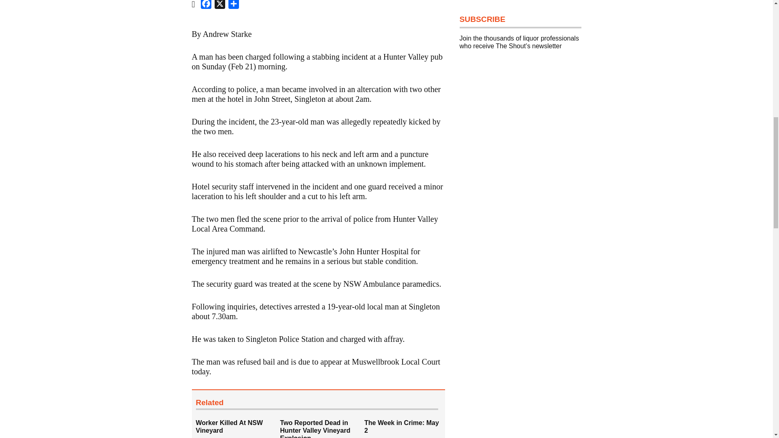 Image resolution: width=779 pixels, height=438 pixels. Describe the element at coordinates (206, 6) in the screenshot. I see `Facebook` at that location.